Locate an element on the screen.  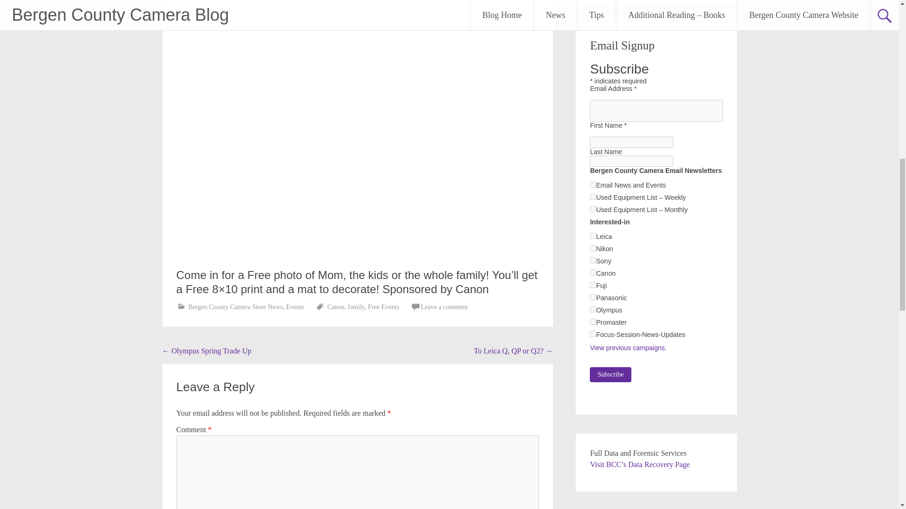
1 is located at coordinates (593, 184).